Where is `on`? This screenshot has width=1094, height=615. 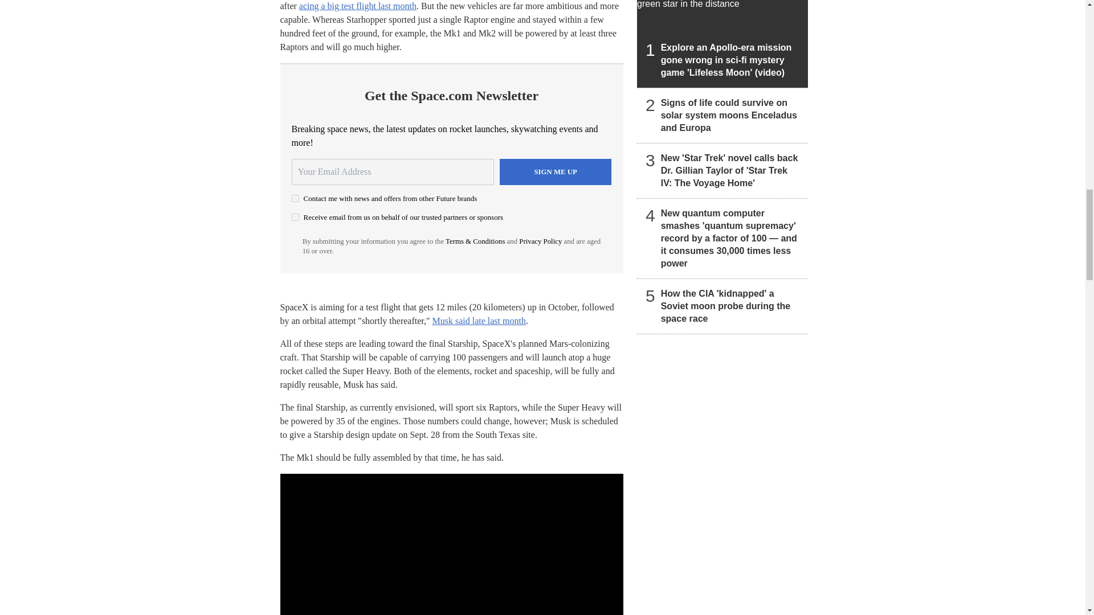 on is located at coordinates (295, 216).